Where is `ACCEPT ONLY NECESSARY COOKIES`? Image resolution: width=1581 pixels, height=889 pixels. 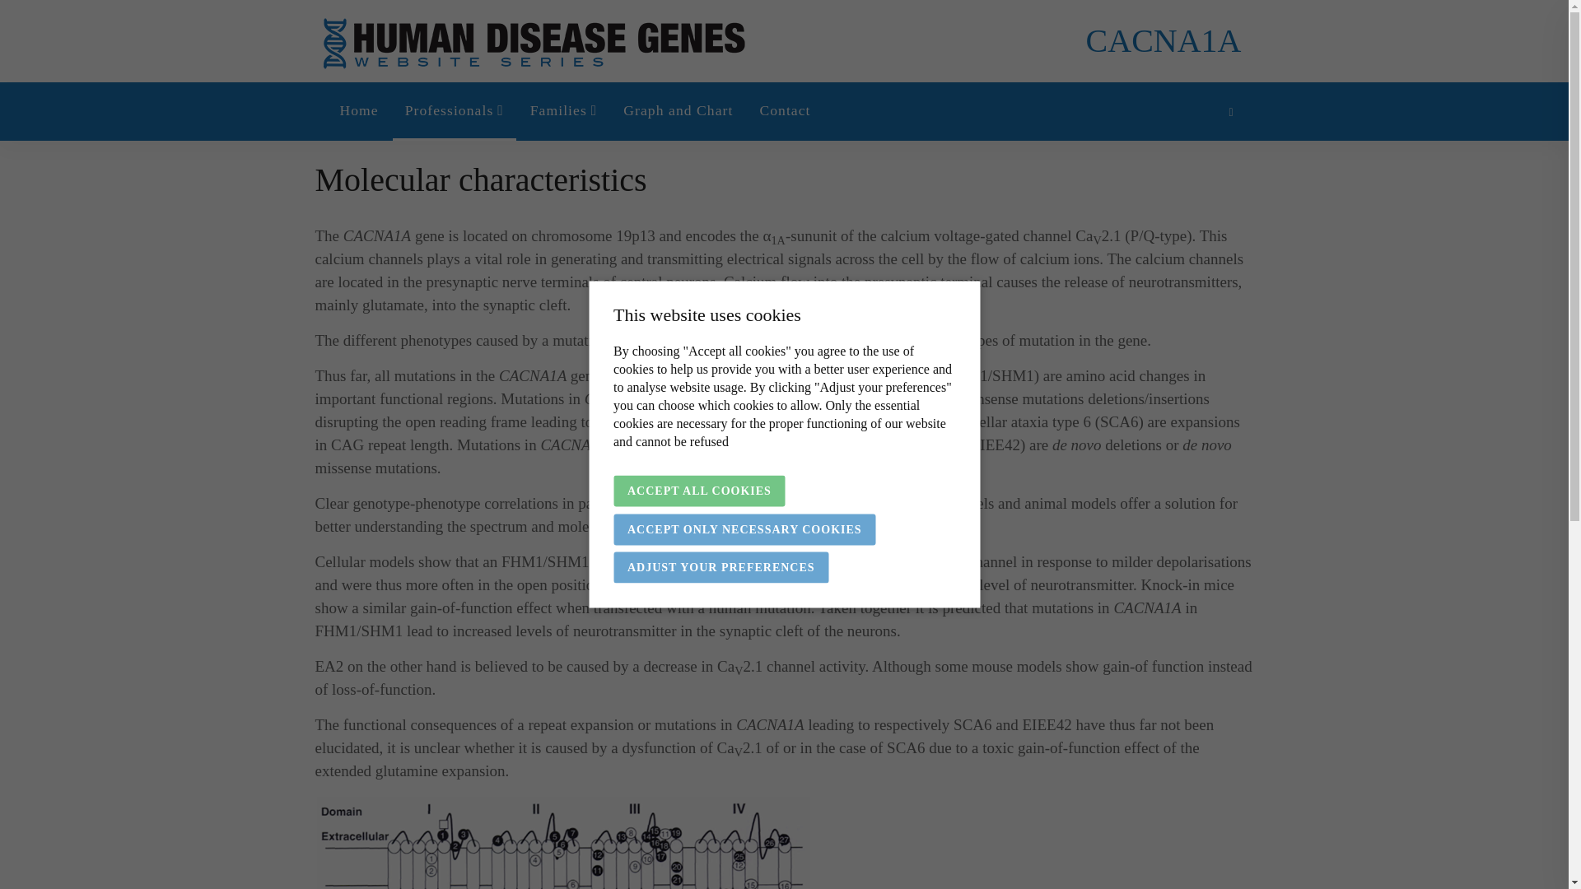 ACCEPT ONLY NECESSARY COOKIES is located at coordinates (744, 529).